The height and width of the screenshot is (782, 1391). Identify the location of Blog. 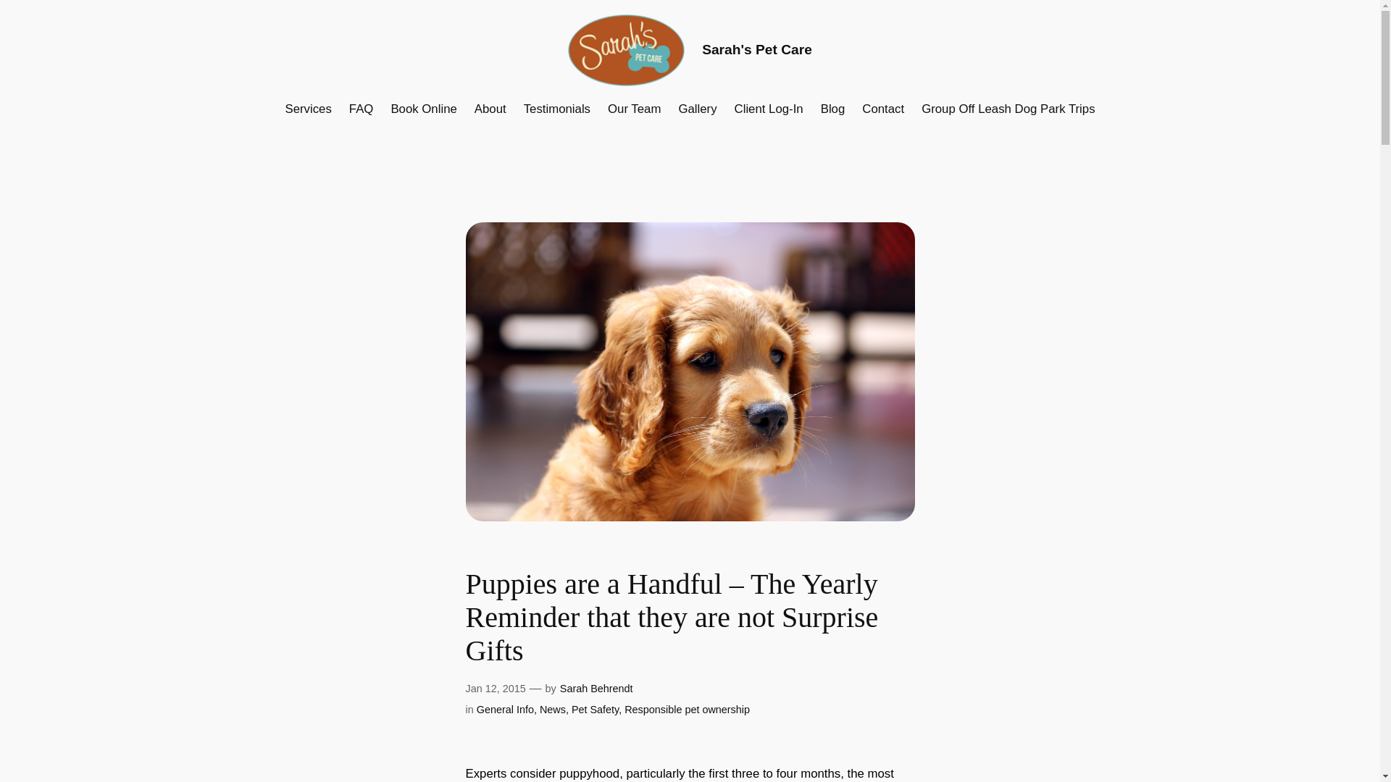
(833, 109).